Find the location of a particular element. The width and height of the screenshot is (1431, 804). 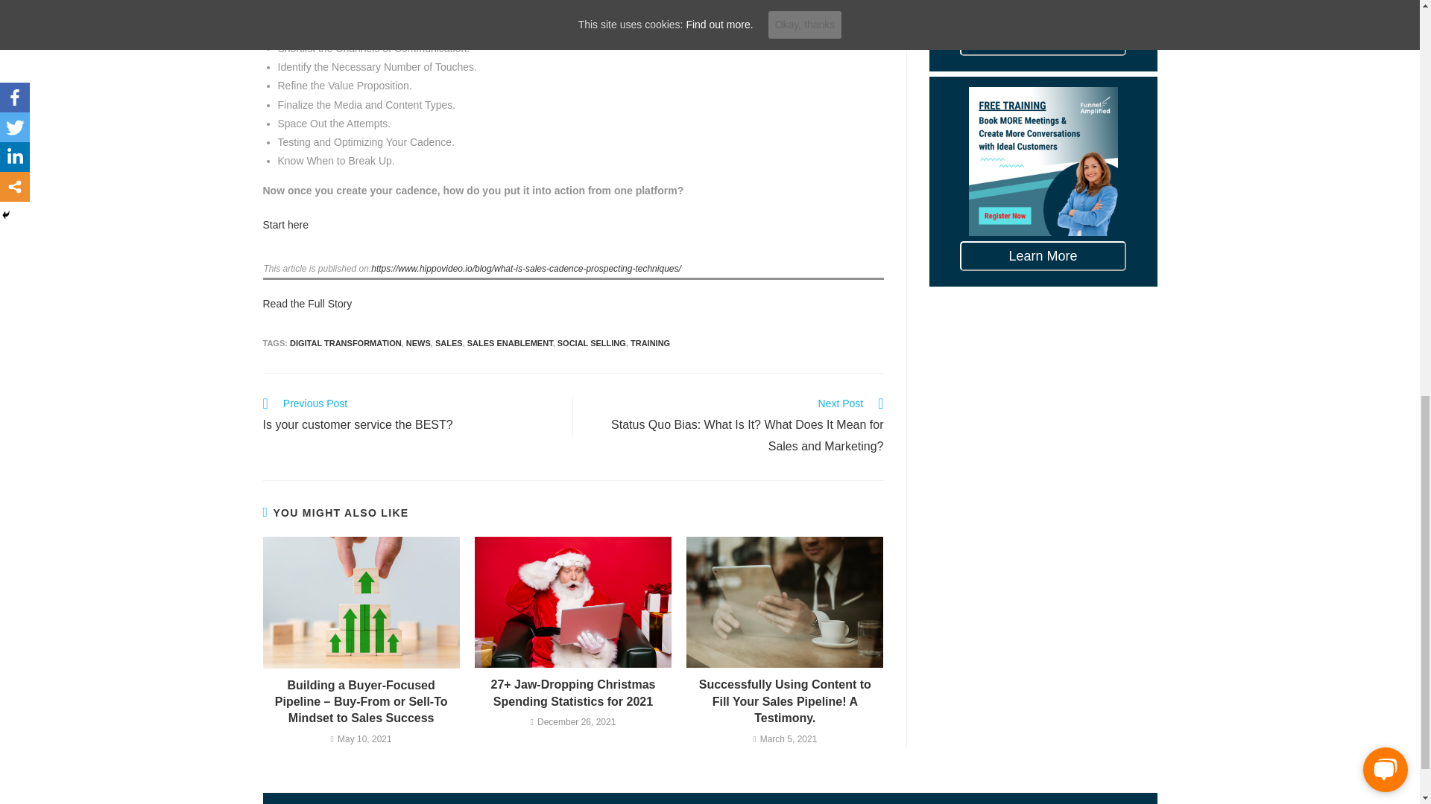

DIGITAL TRANSFORMATION is located at coordinates (449, 342).